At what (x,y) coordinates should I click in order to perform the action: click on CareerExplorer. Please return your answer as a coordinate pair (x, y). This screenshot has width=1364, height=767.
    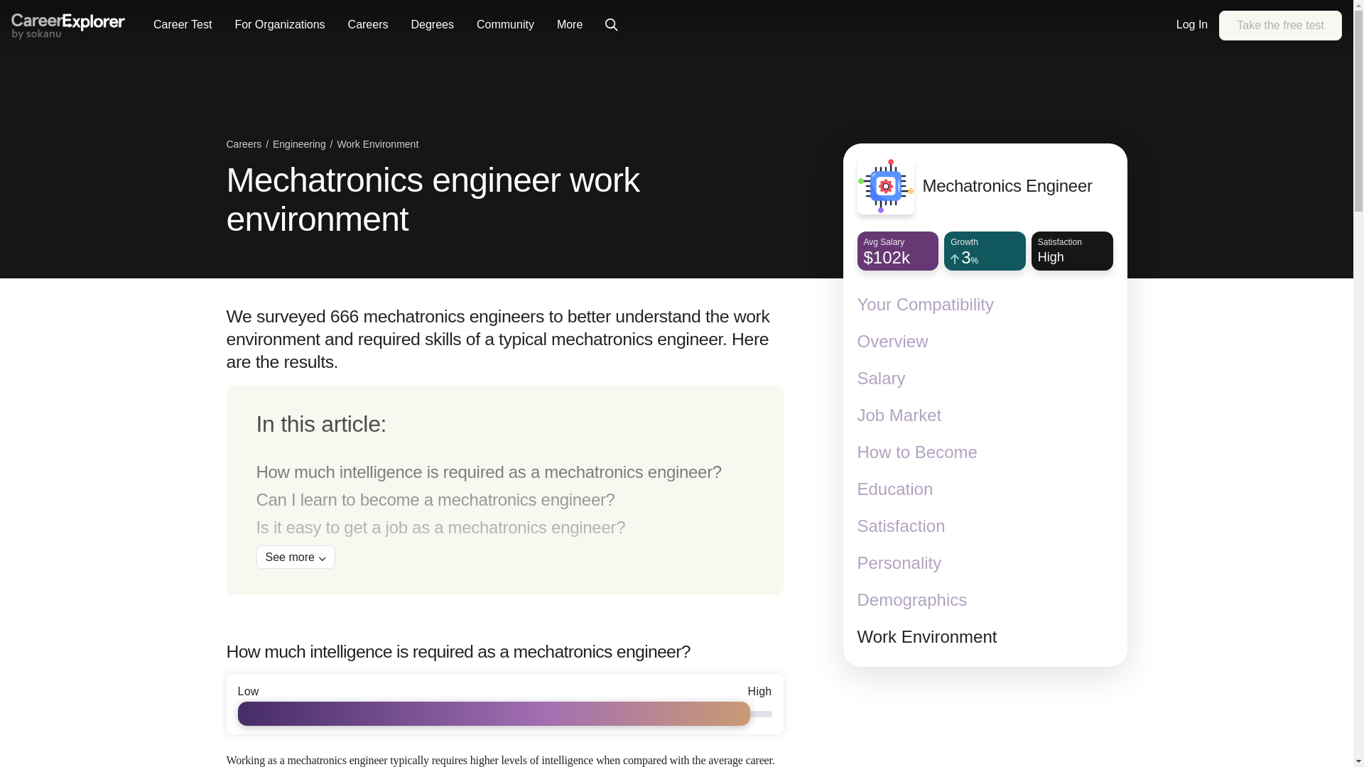
    Looking at the image, I should click on (68, 27).